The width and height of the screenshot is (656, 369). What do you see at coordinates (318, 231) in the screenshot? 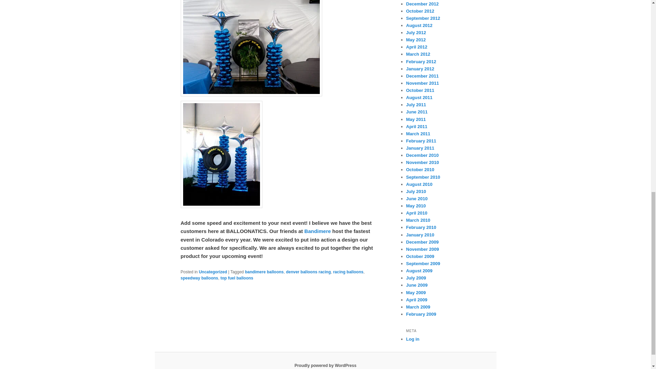
I see `Bandimere` at bounding box center [318, 231].